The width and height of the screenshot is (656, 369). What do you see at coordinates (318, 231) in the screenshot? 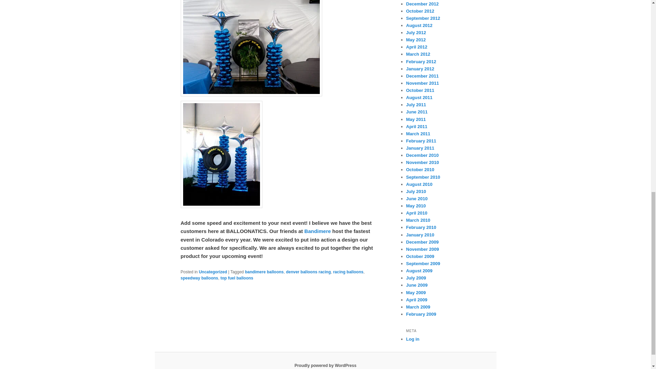
I see `Bandimere` at bounding box center [318, 231].